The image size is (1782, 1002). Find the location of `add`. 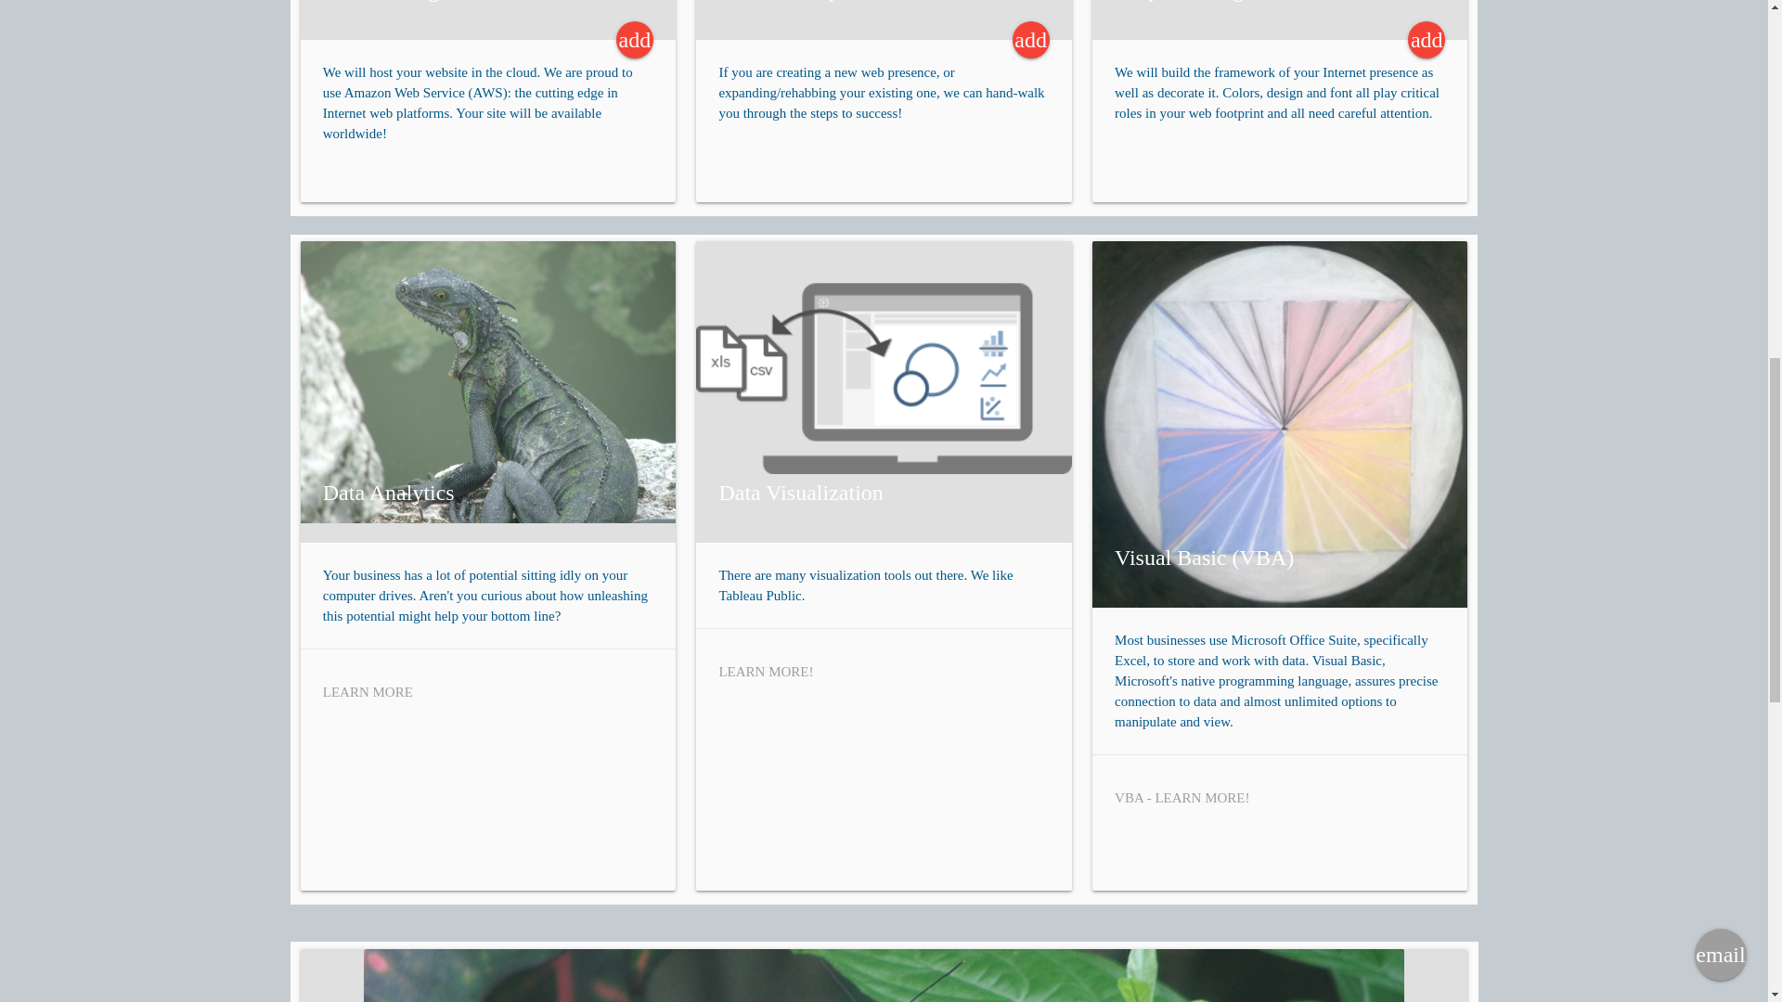

add is located at coordinates (1030, 39).